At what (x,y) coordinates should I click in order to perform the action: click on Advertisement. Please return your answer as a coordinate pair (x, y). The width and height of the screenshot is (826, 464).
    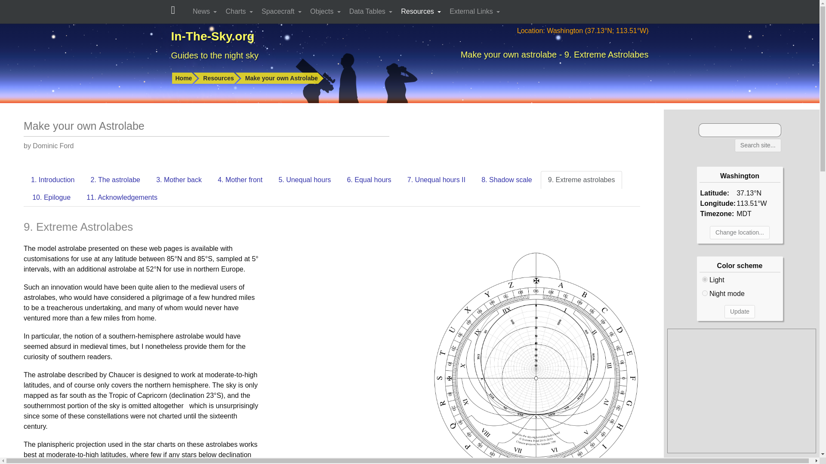
    Looking at the image, I should click on (741, 391).